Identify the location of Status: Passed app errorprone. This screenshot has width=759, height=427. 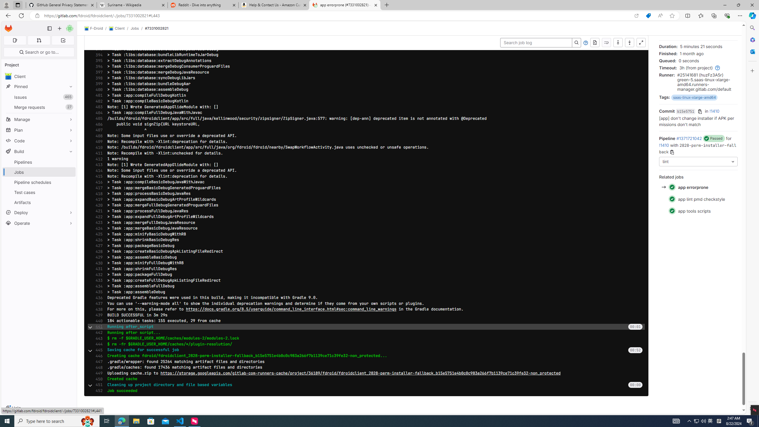
(698, 187).